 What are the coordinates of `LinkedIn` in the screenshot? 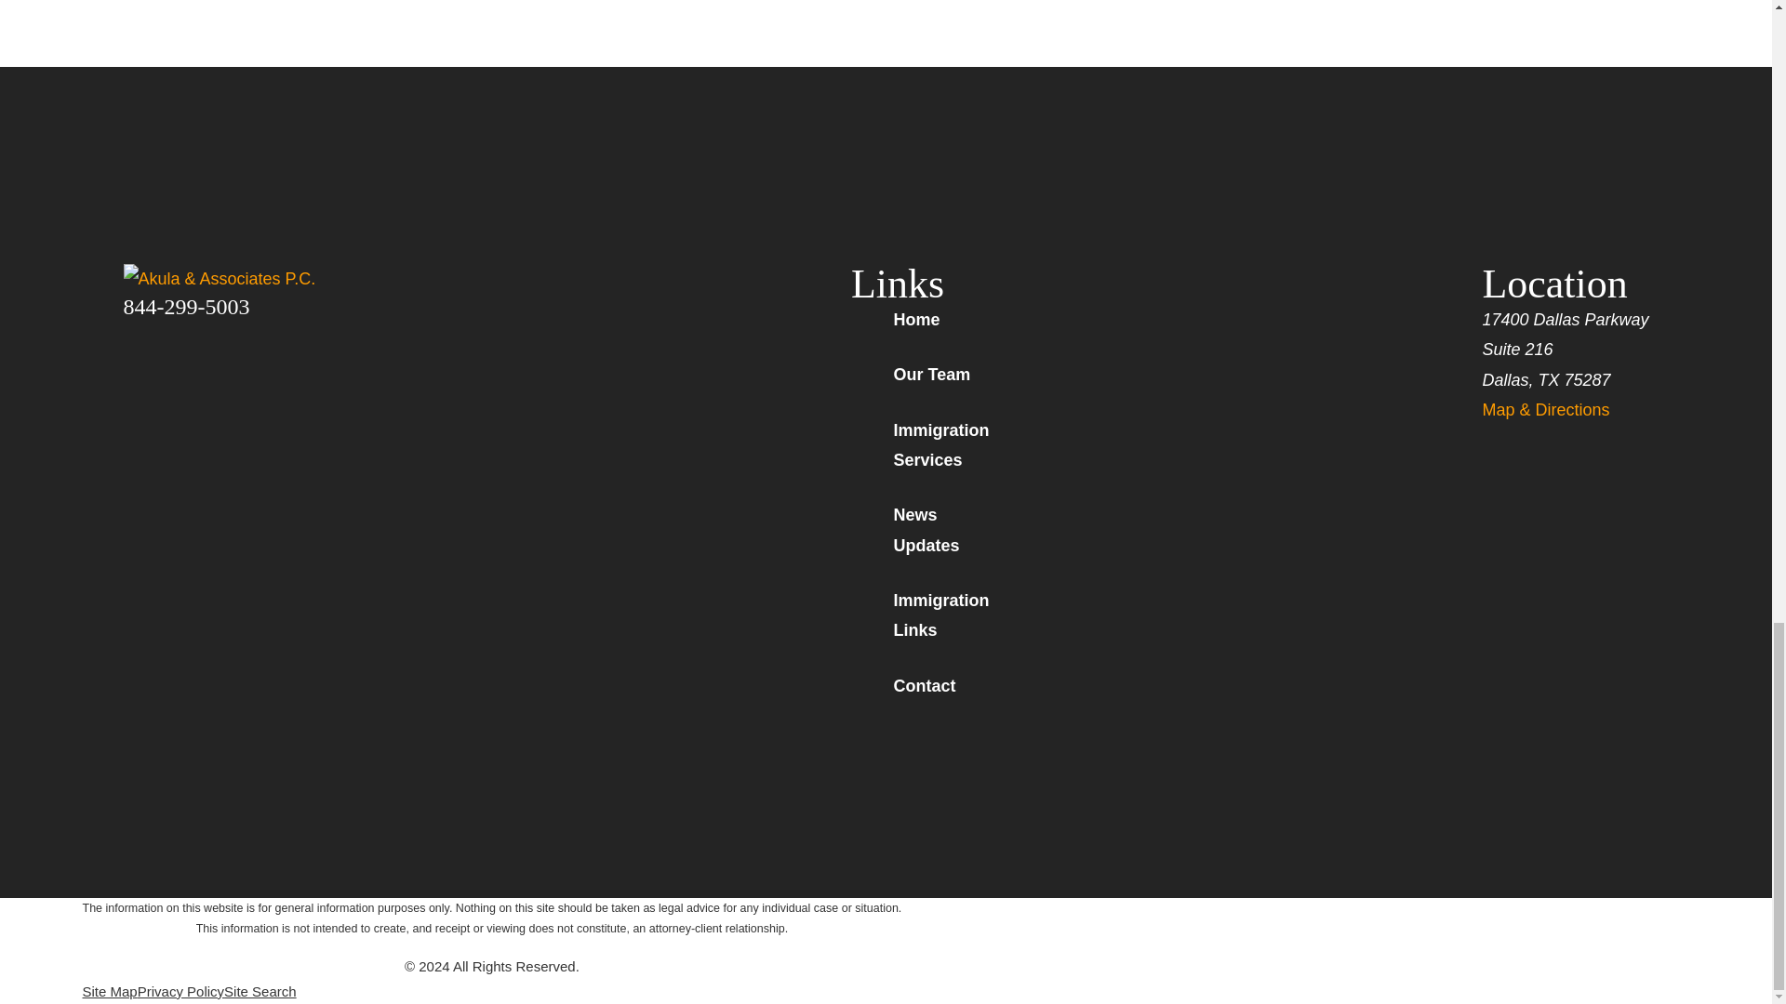 It's located at (231, 335).